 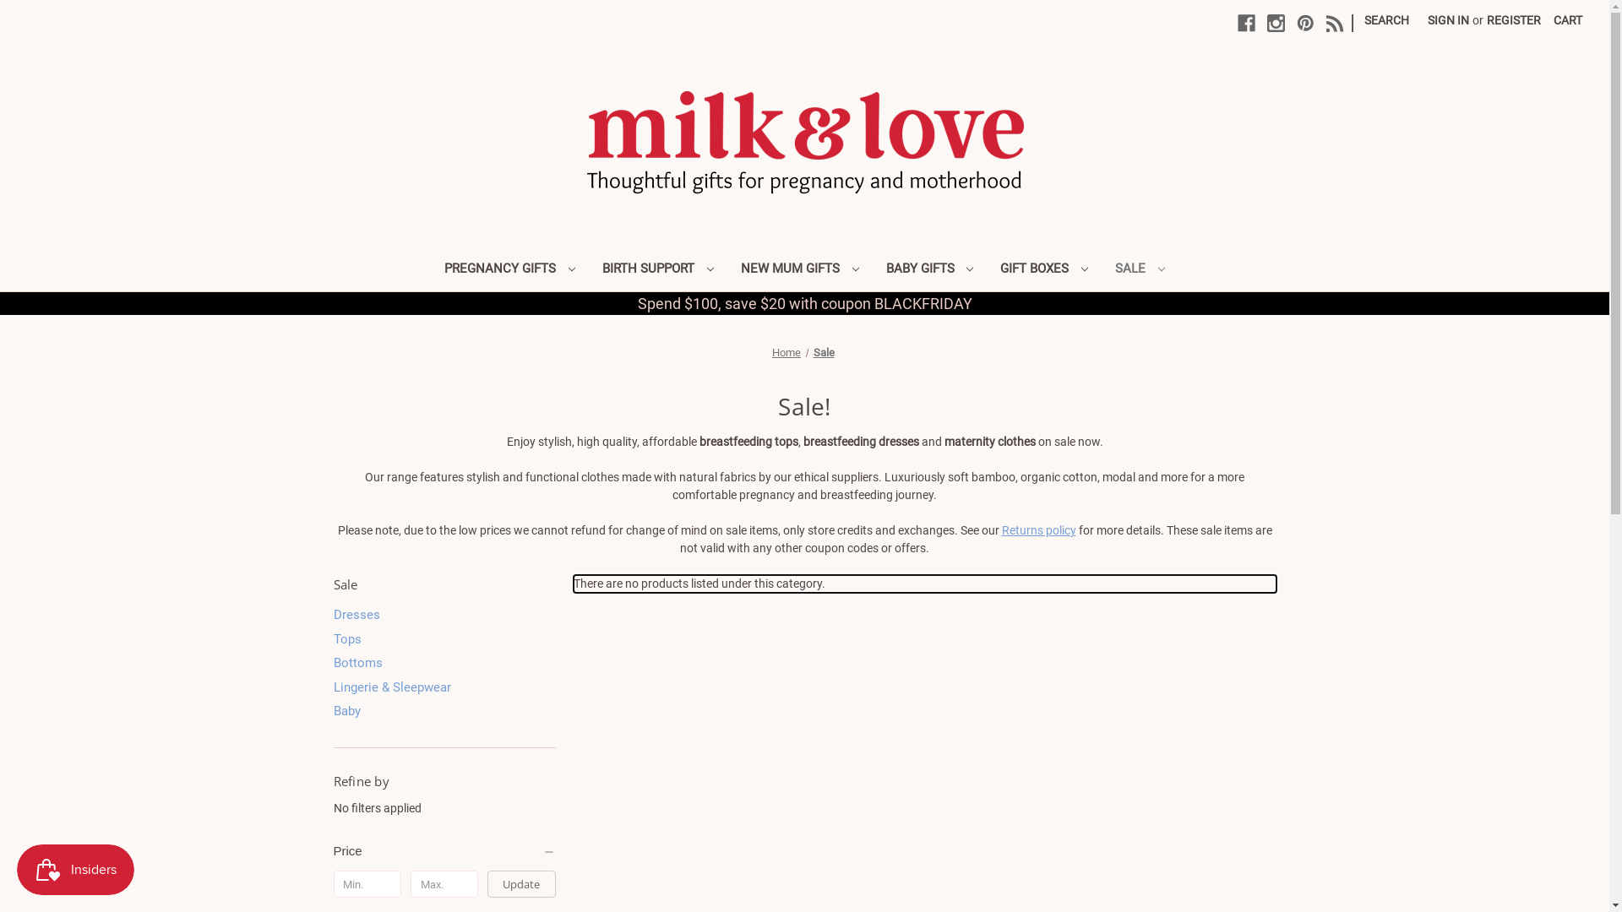 What do you see at coordinates (444, 615) in the screenshot?
I see `Dresses` at bounding box center [444, 615].